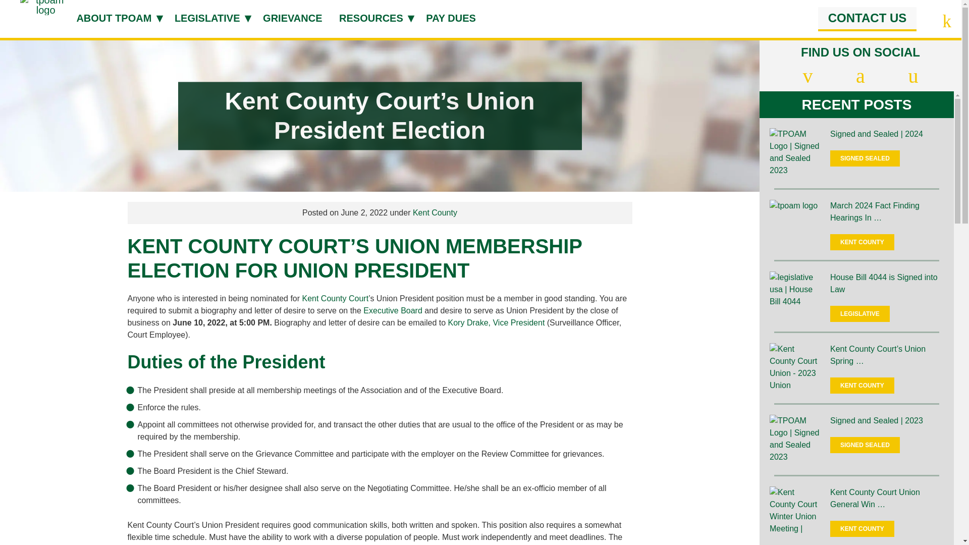 This screenshot has height=545, width=969. Describe the element at coordinates (496, 322) in the screenshot. I see `Kory Drake, Vice President` at that location.